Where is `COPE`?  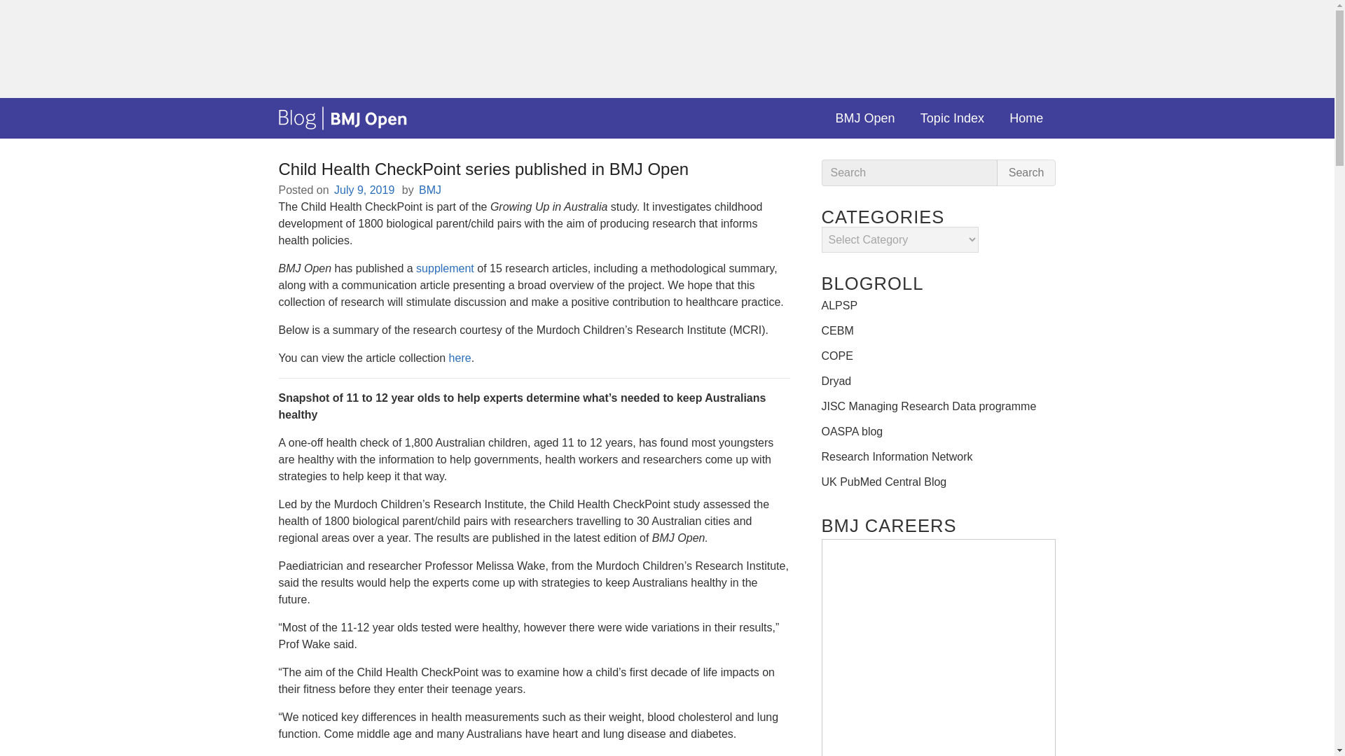
COPE is located at coordinates (836, 356).